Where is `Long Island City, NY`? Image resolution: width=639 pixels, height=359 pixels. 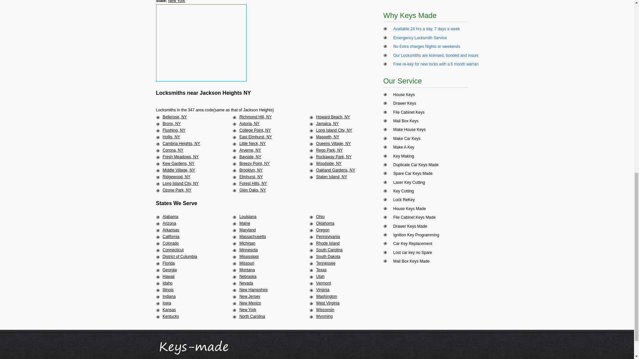
Long Island City, NY is located at coordinates (334, 130).